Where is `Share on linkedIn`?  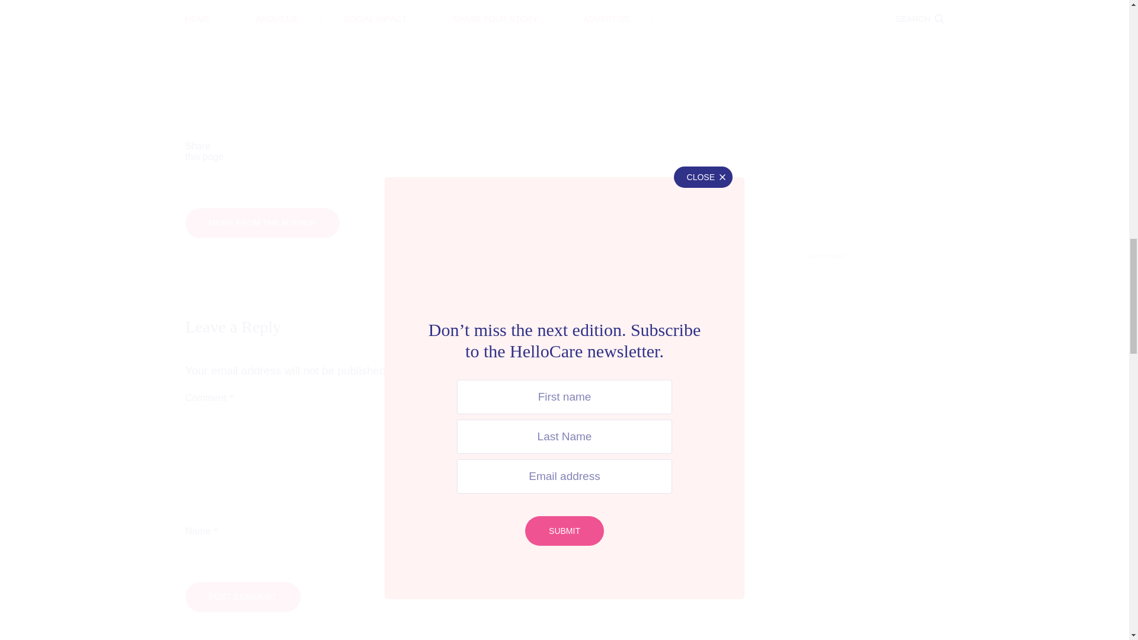 Share on linkedIn is located at coordinates (510, 152).